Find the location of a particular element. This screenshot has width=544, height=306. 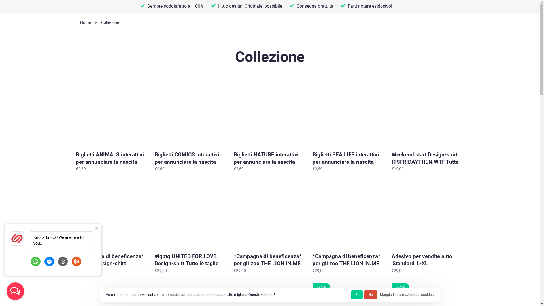

No is located at coordinates (370, 295).